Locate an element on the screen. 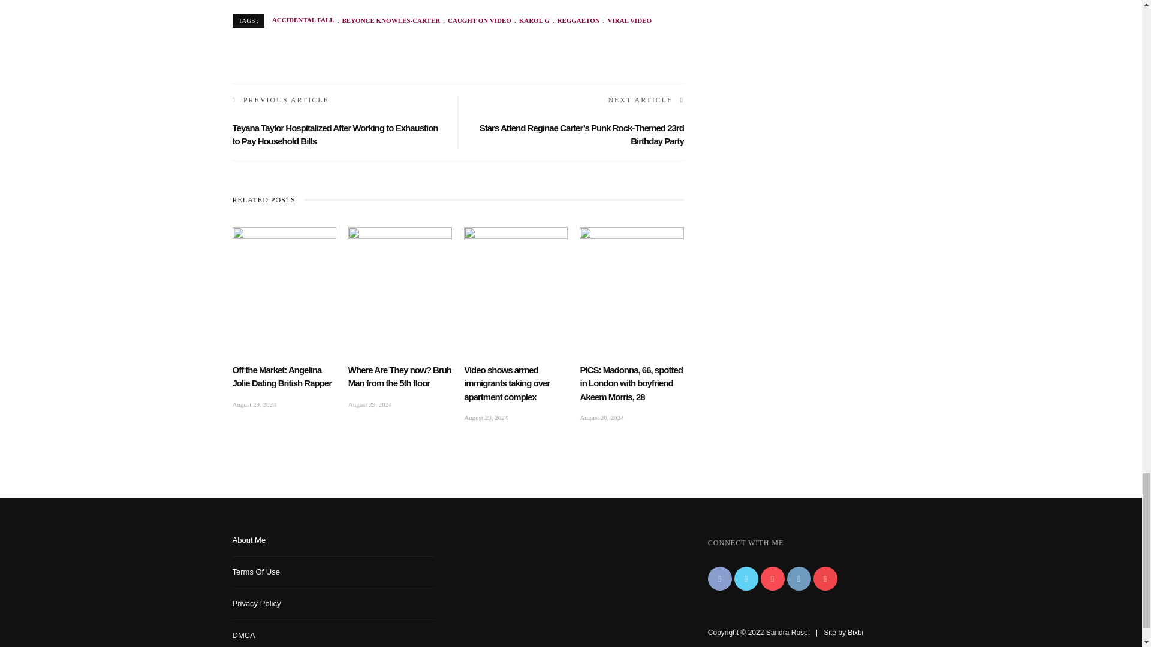  Off the Market: Angelina Jolie Dating British Rapper is located at coordinates (282, 377).